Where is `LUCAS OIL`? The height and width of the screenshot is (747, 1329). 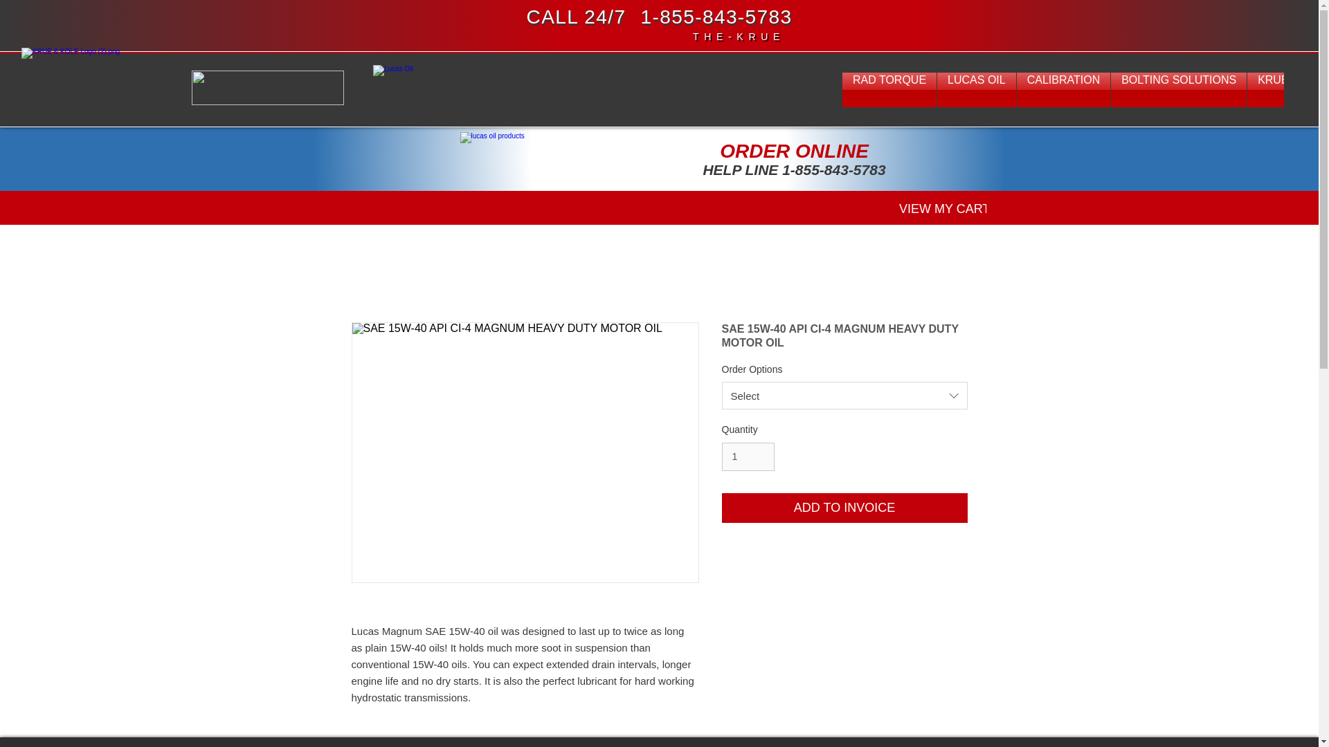
LUCAS OIL is located at coordinates (976, 90).